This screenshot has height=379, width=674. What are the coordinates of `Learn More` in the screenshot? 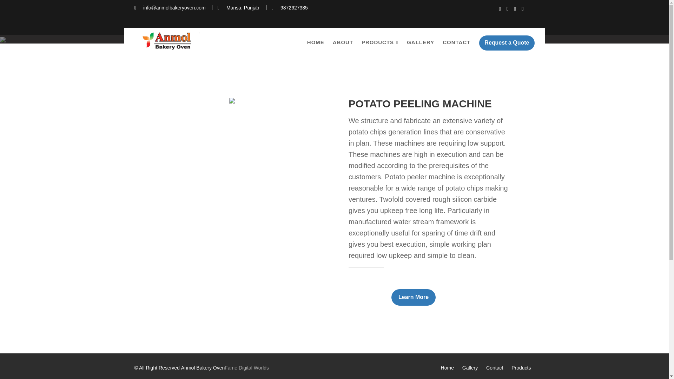 It's located at (200, 330).